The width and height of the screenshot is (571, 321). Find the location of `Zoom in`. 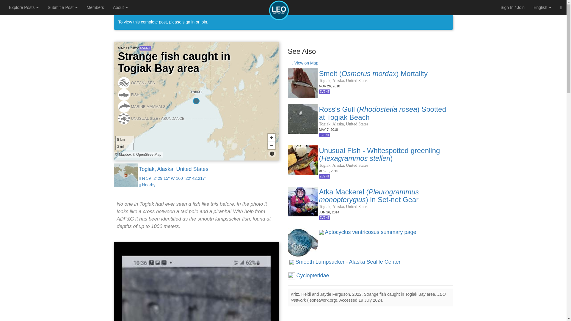

Zoom in is located at coordinates (271, 138).